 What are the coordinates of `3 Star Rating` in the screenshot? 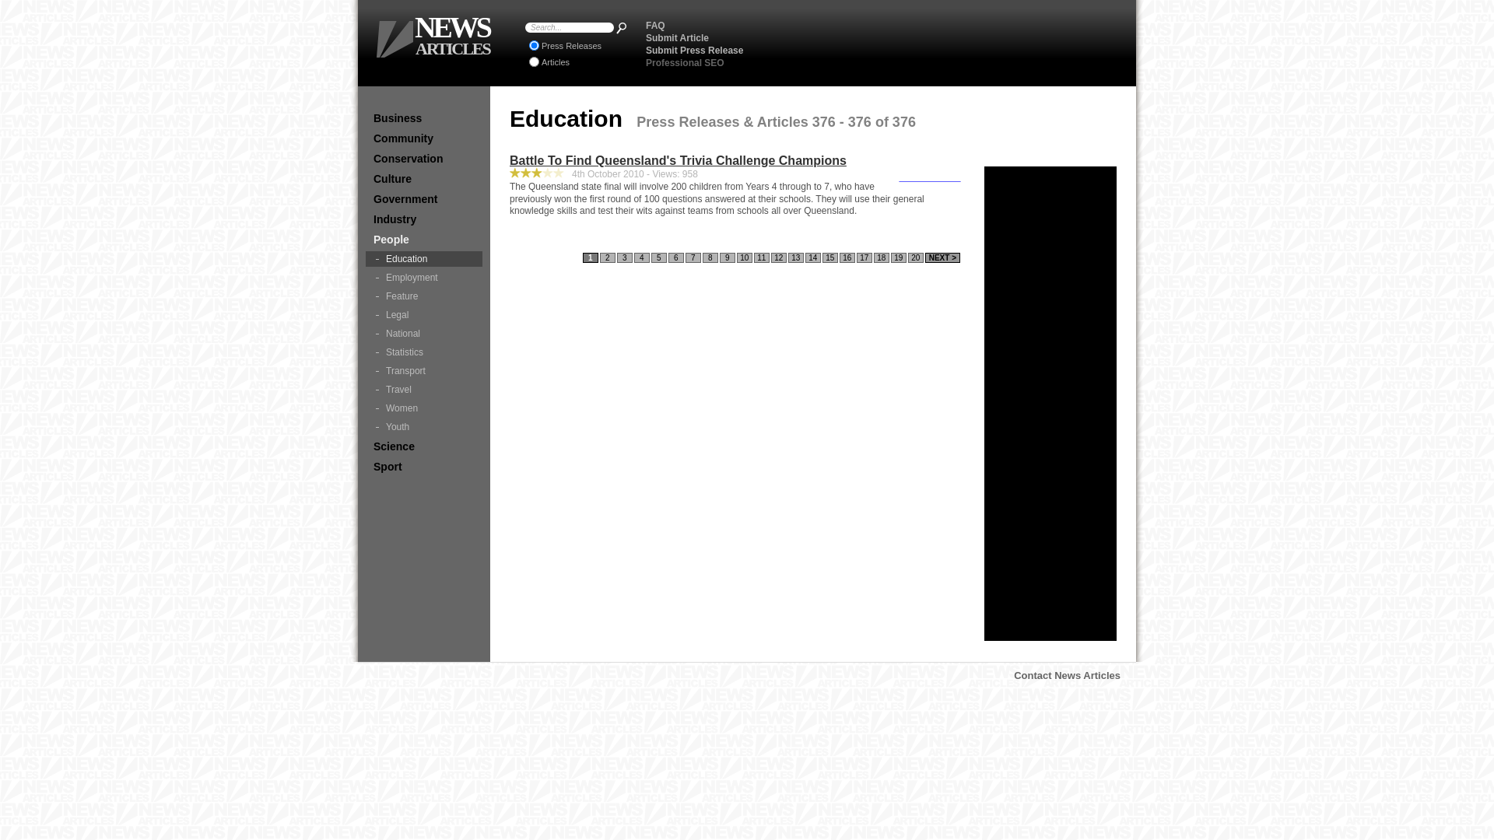 It's located at (526, 173).